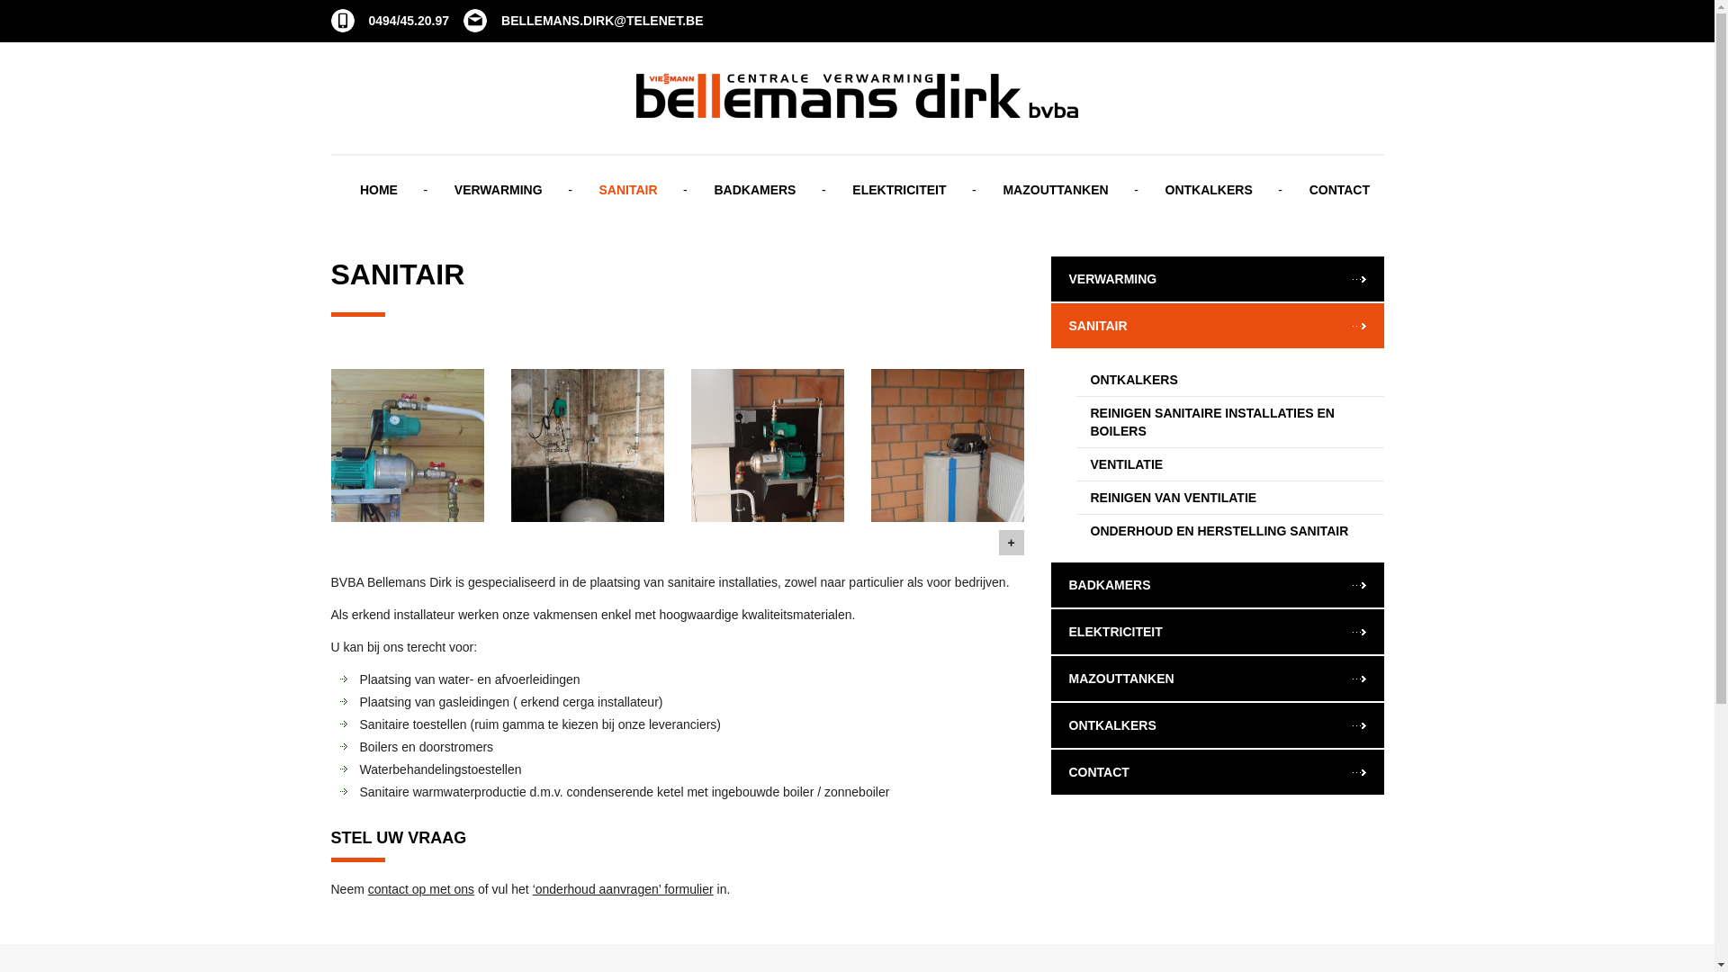 The height and width of the screenshot is (972, 1728). I want to click on SANITAIR, so click(1218, 326).